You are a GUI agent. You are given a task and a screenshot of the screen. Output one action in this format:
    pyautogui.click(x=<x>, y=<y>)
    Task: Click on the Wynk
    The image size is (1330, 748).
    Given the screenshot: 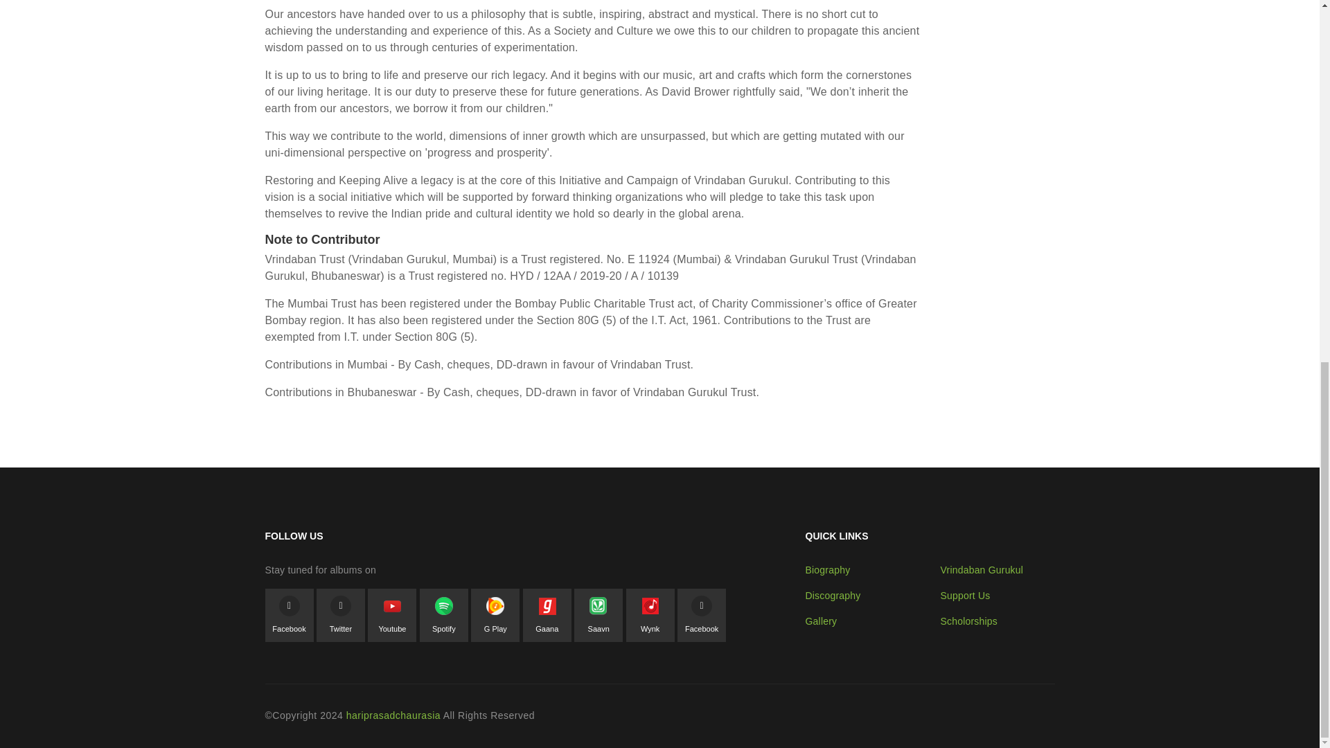 What is the action you would take?
    pyautogui.click(x=650, y=617)
    